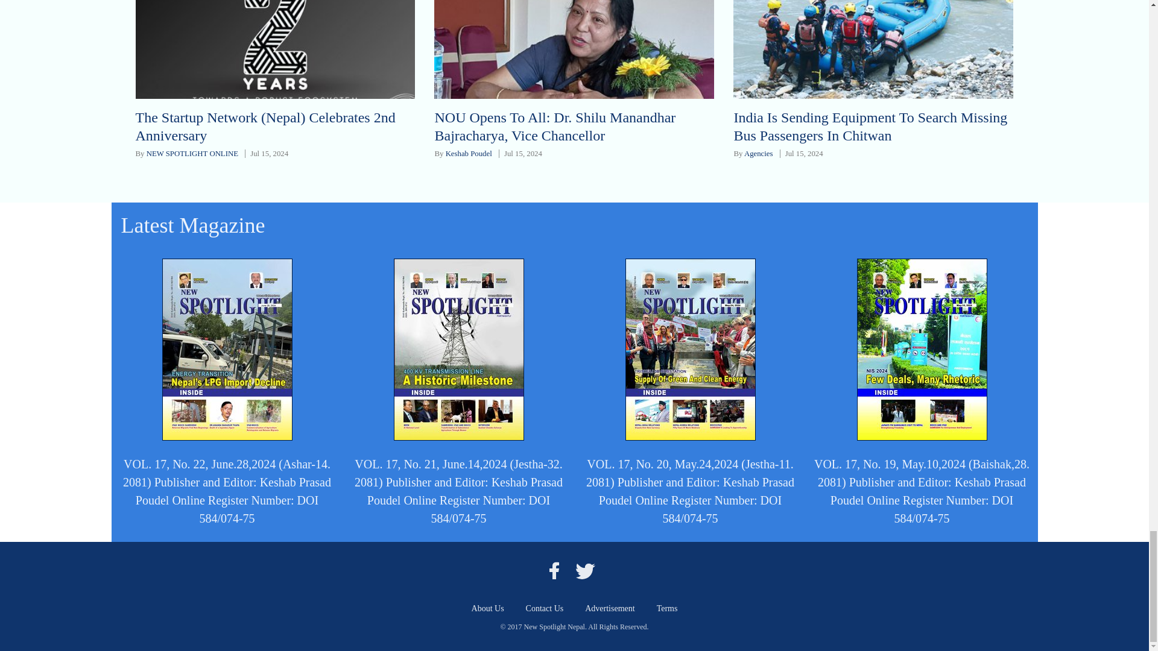 This screenshot has height=651, width=1158. Describe the element at coordinates (585, 570) in the screenshot. I see `twitter icon` at that location.